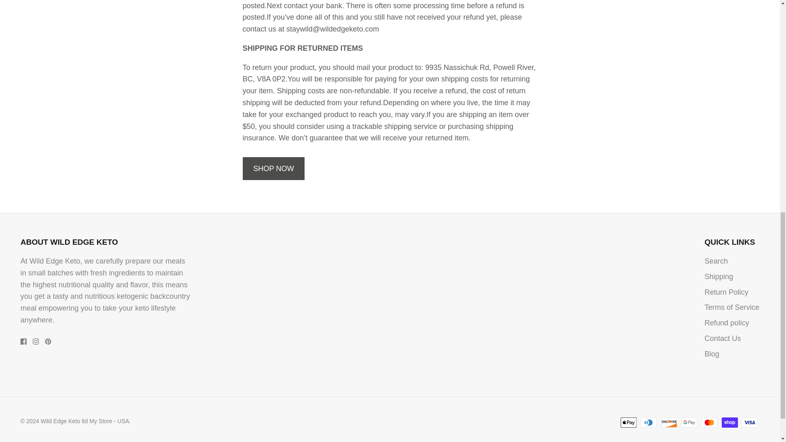  Describe the element at coordinates (689, 422) in the screenshot. I see `Google Pay` at that location.